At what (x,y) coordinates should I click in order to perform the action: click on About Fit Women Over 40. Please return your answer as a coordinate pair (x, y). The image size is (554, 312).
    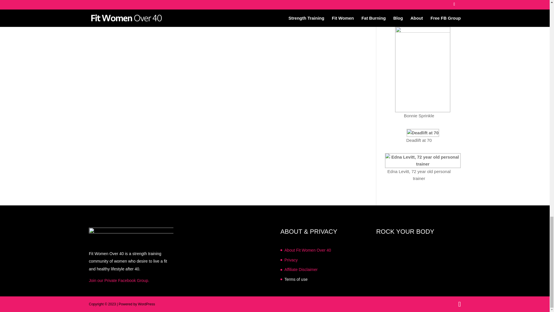
    Looking at the image, I should click on (308, 250).